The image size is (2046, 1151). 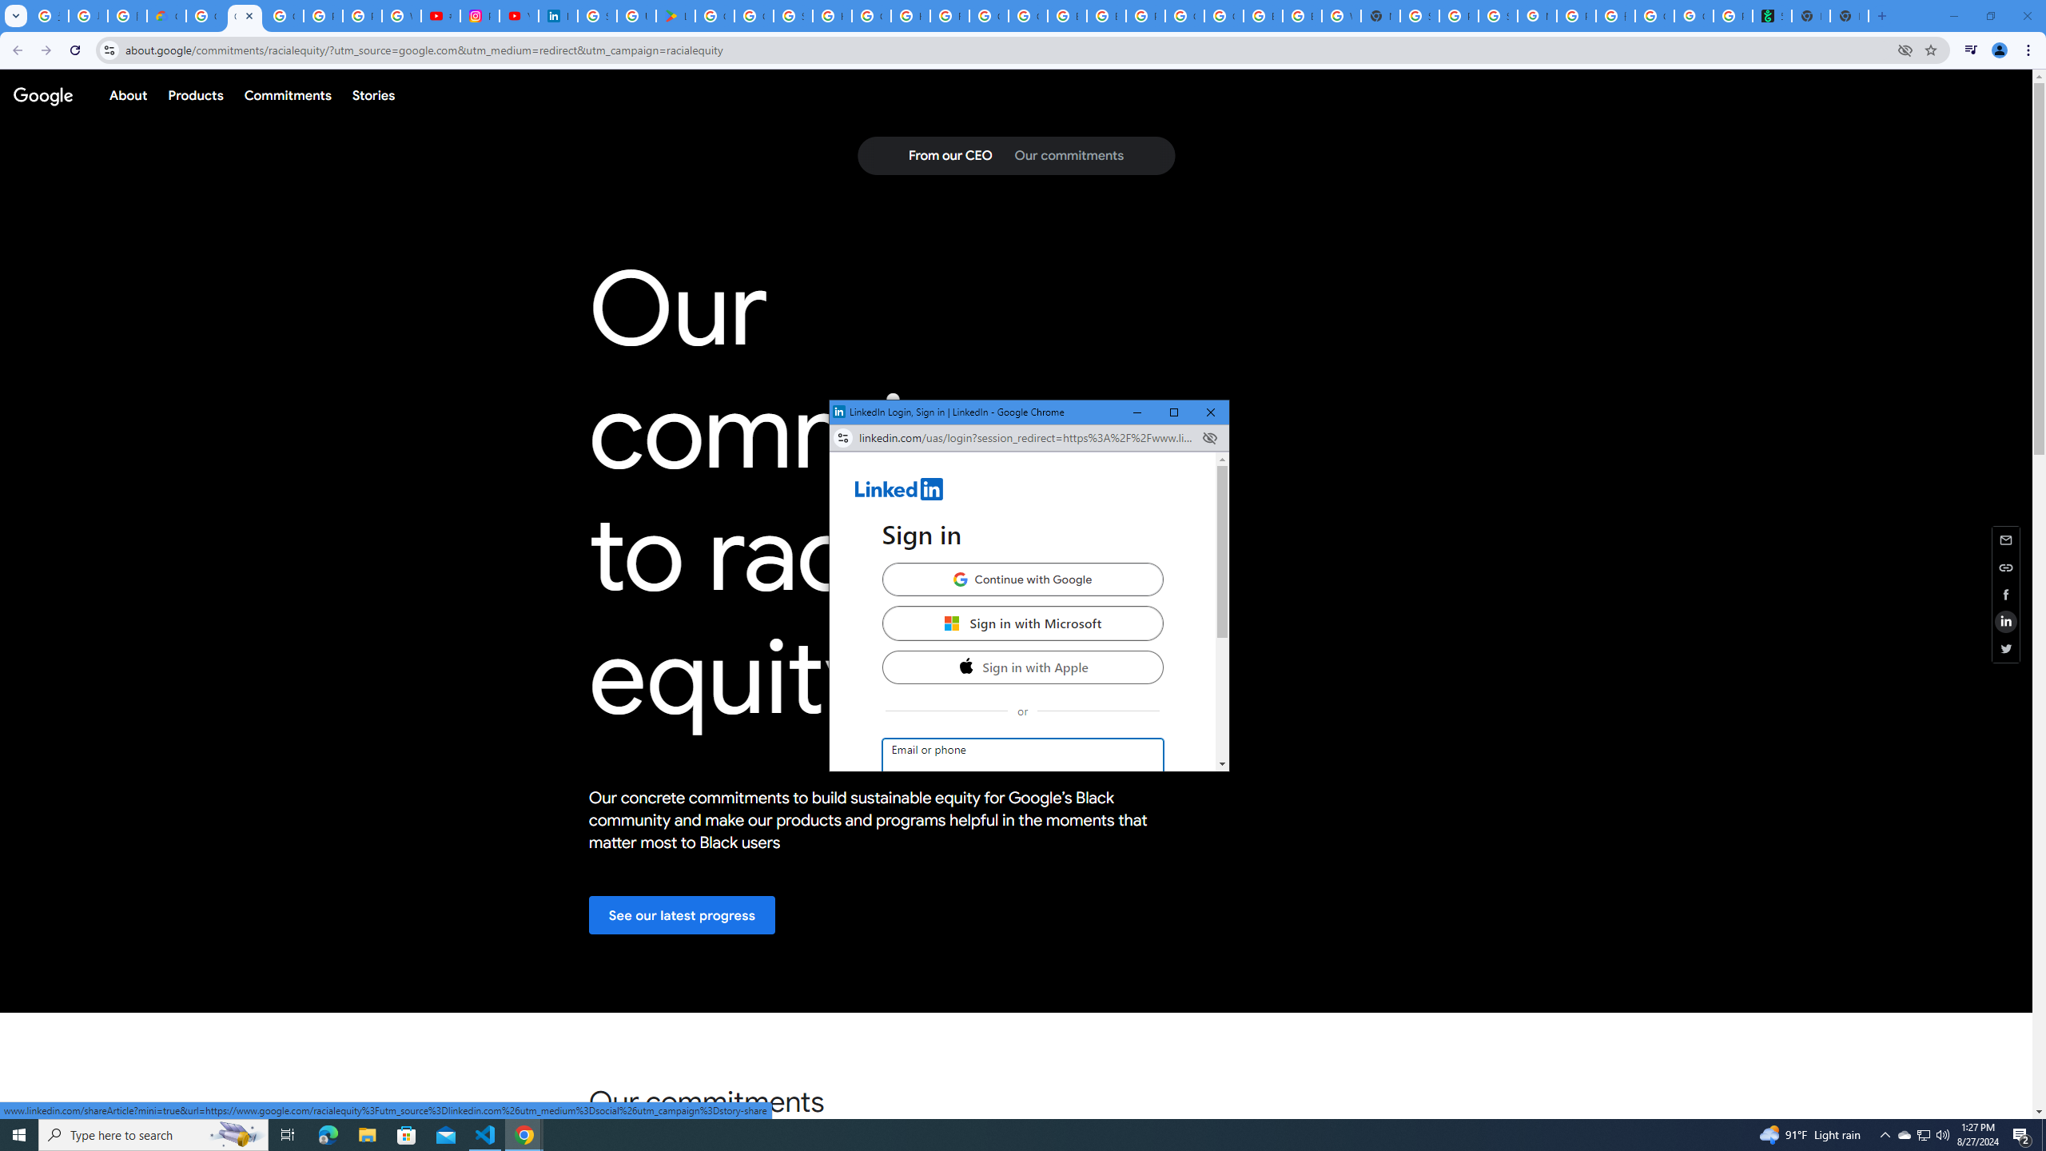 What do you see at coordinates (1942, 1135) in the screenshot?
I see `File Explorer` at bounding box center [1942, 1135].